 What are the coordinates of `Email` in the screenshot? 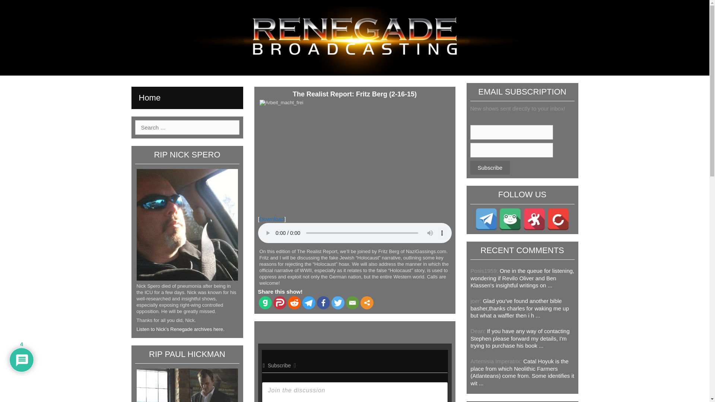 It's located at (352, 302).